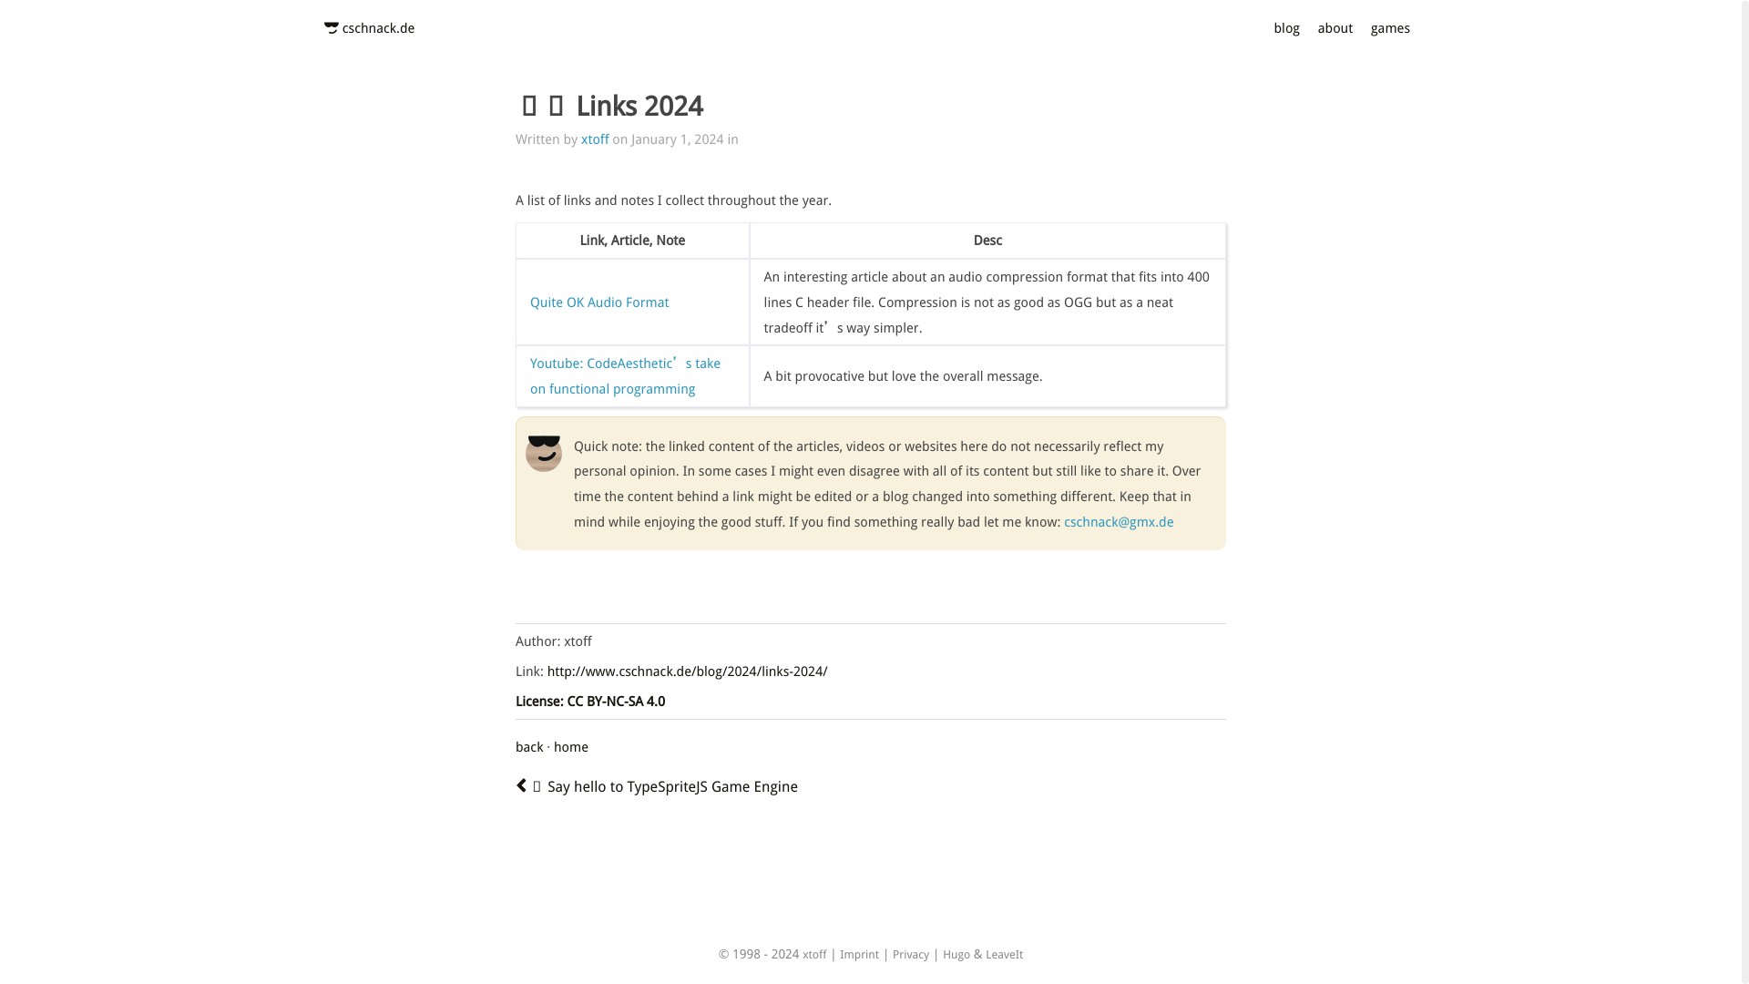 This screenshot has height=984, width=1749. Describe the element at coordinates (594, 138) in the screenshot. I see `xtoff` at that location.